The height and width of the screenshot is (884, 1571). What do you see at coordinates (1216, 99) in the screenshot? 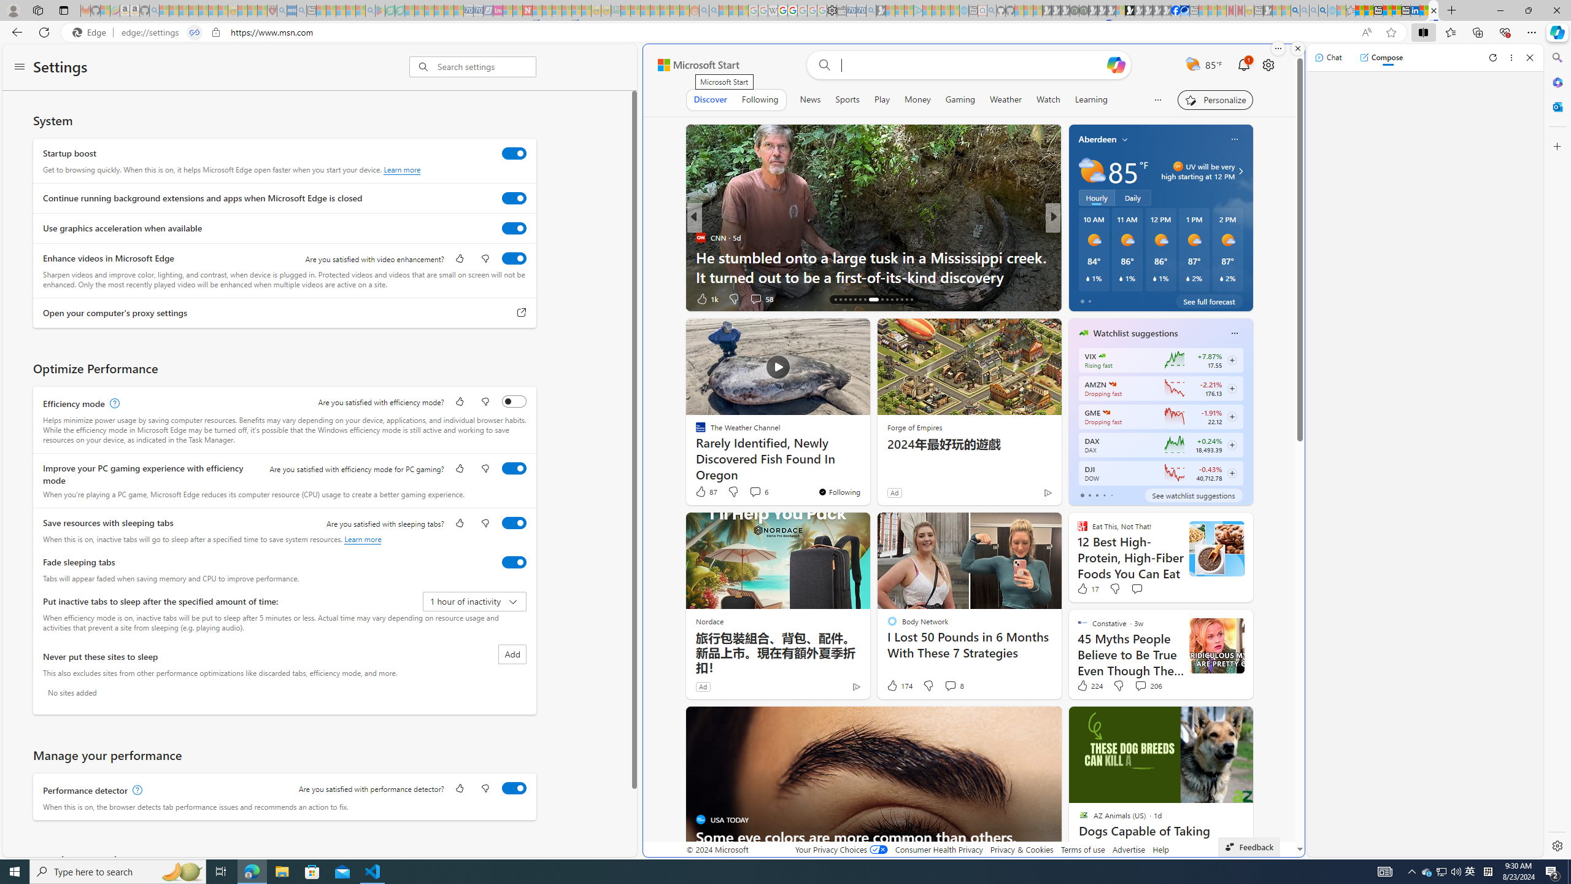
I see `Personalize your feed"` at bounding box center [1216, 99].